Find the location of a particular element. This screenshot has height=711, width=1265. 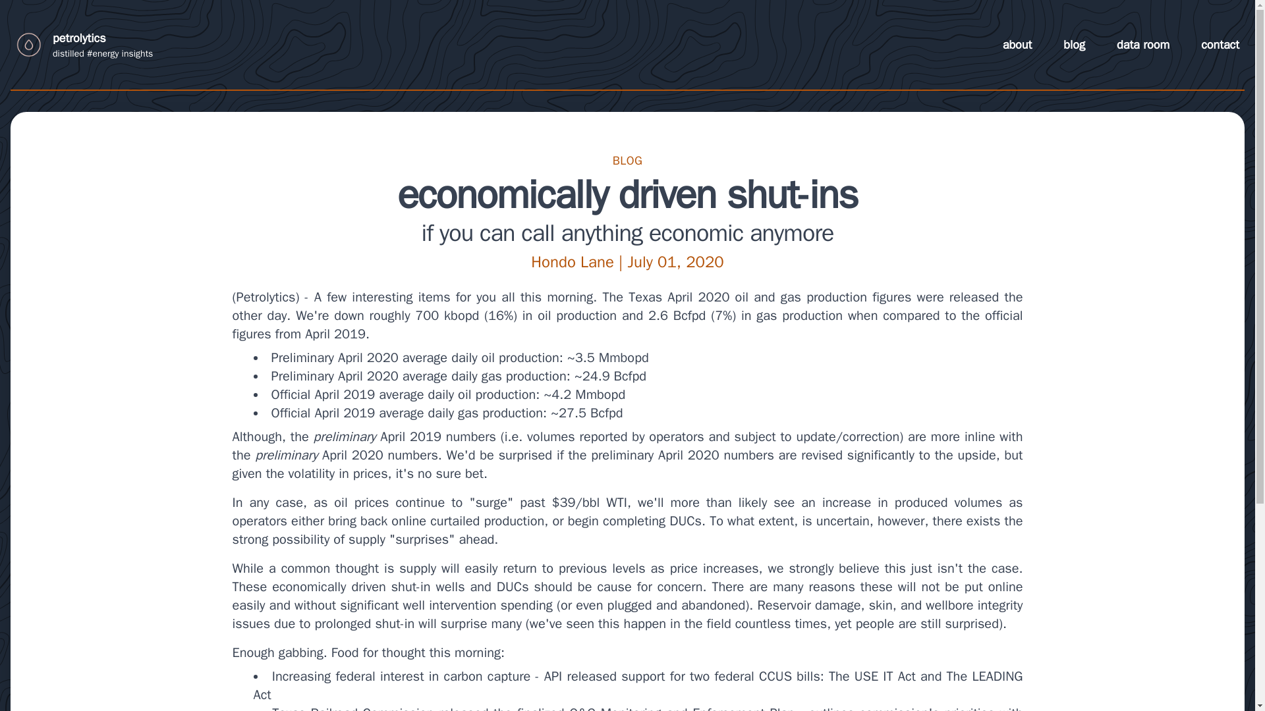

Texas April 2020 oil and gas production figures is located at coordinates (770, 297).